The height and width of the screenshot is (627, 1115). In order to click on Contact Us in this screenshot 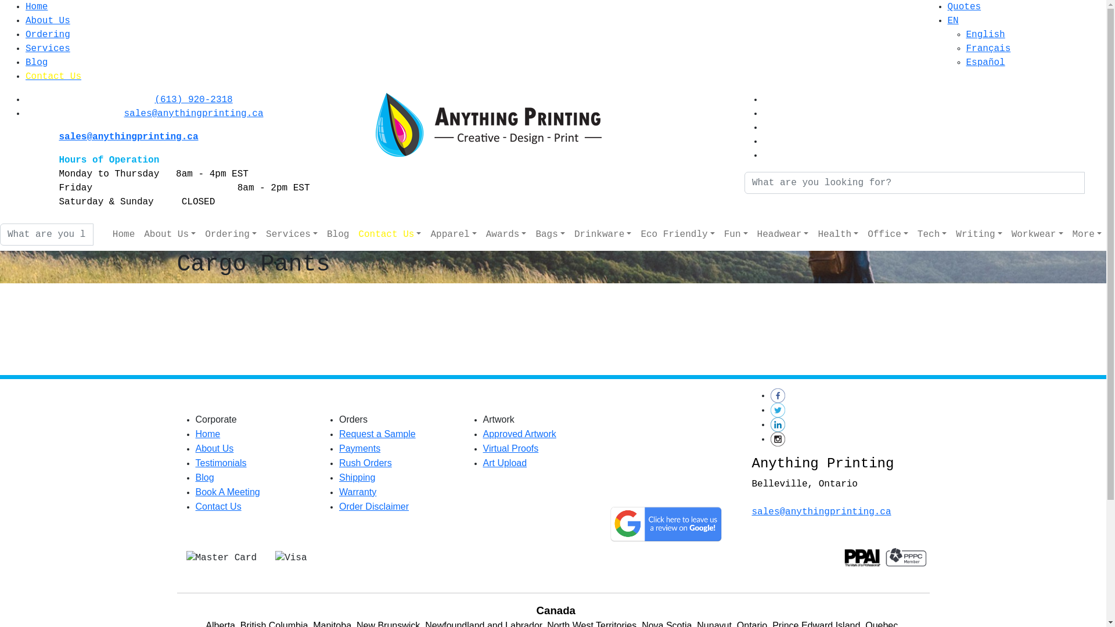, I will do `click(390, 235)`.